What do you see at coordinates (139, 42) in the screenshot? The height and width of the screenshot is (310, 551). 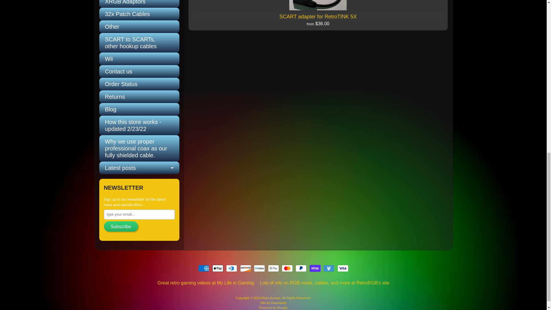 I see `SCART to SCARTs, other hookup cables` at bounding box center [139, 42].